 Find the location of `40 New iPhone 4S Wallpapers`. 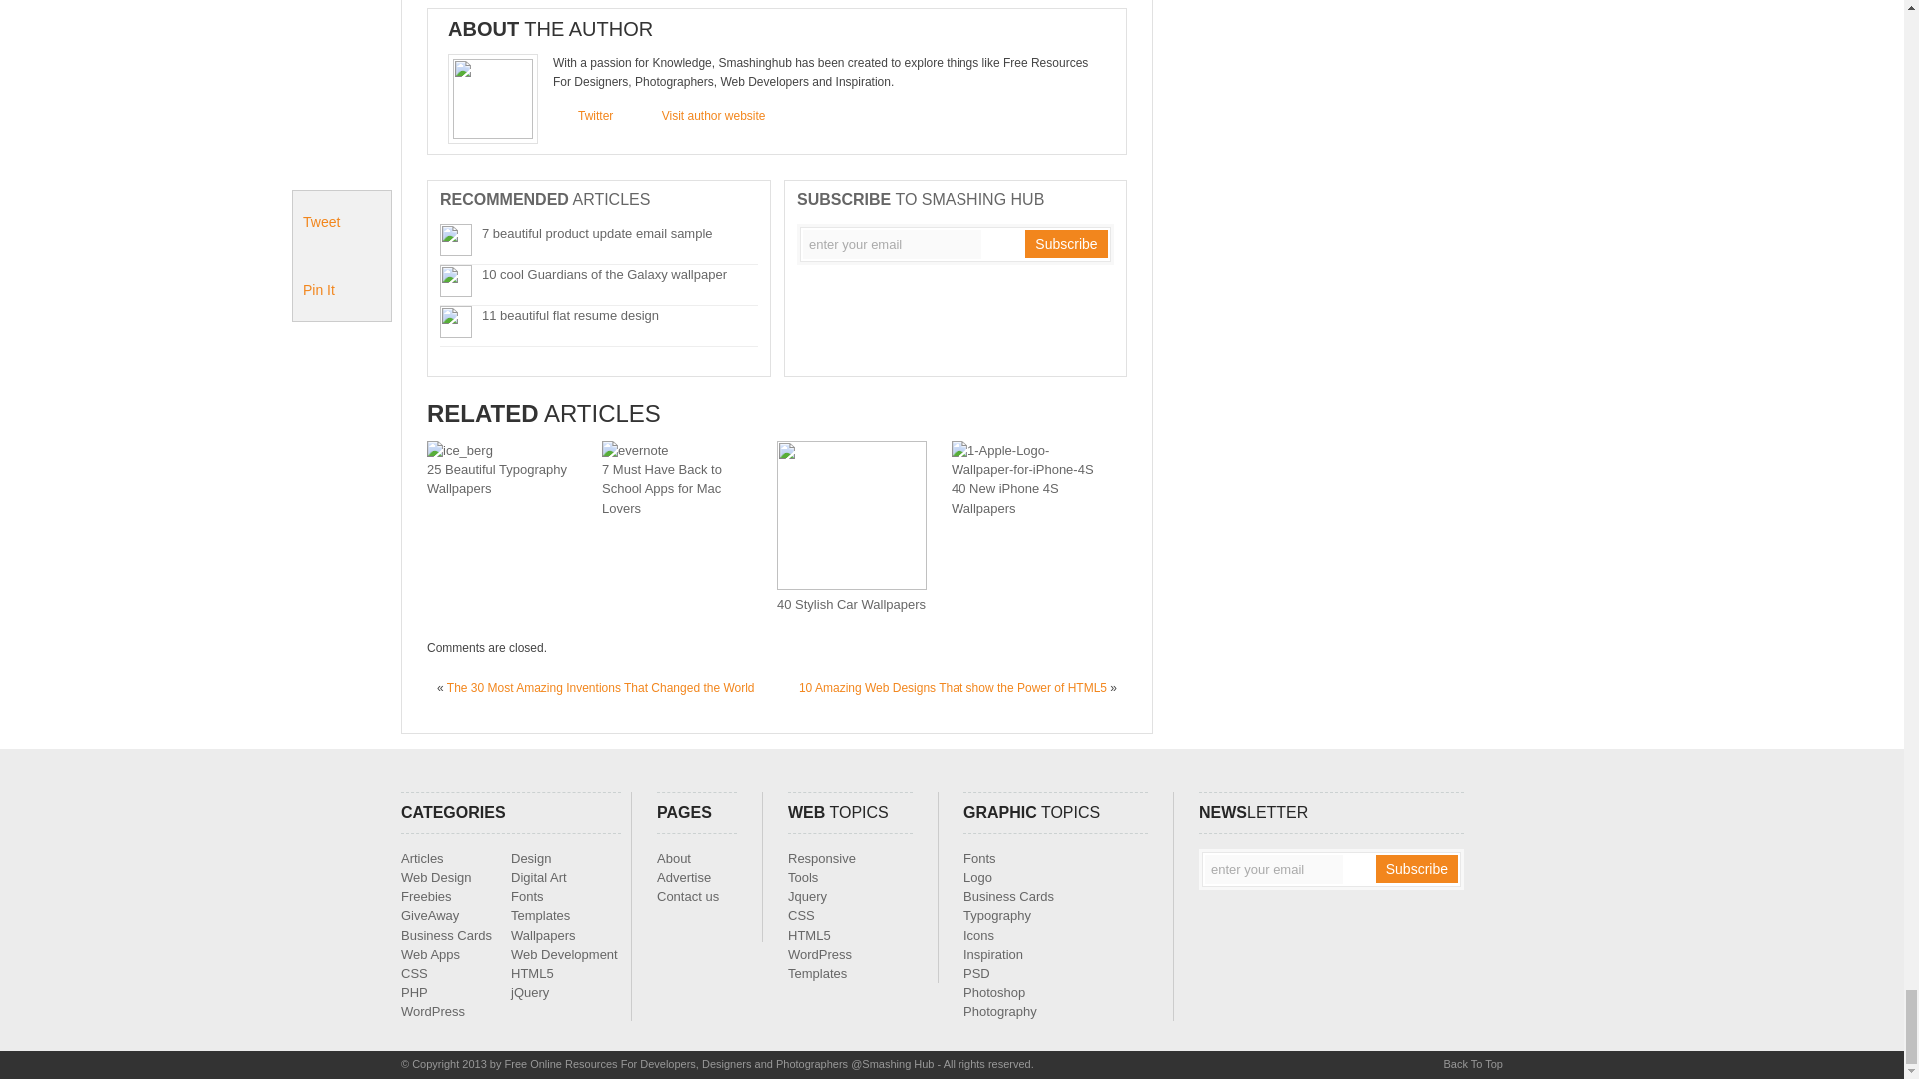

40 New iPhone 4S Wallpapers is located at coordinates (1005, 498).